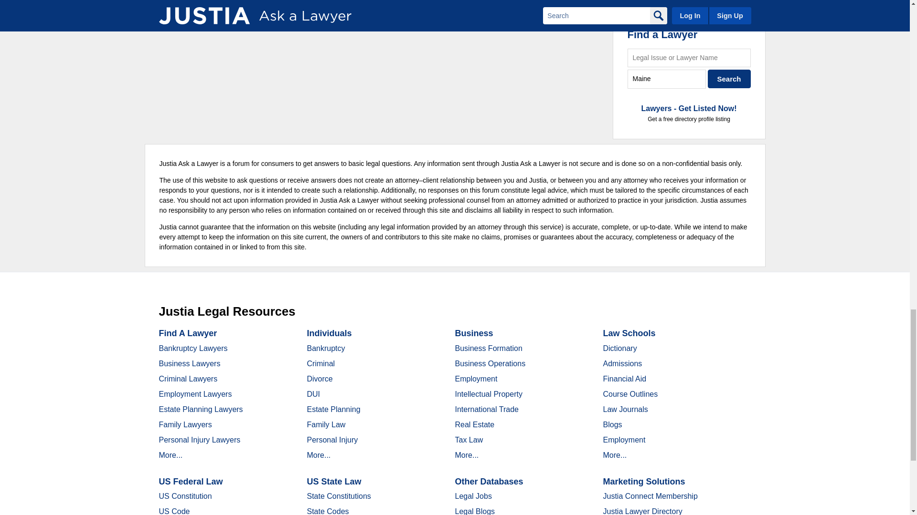 The height and width of the screenshot is (515, 917). What do you see at coordinates (667, 78) in the screenshot?
I see `Maine` at bounding box center [667, 78].